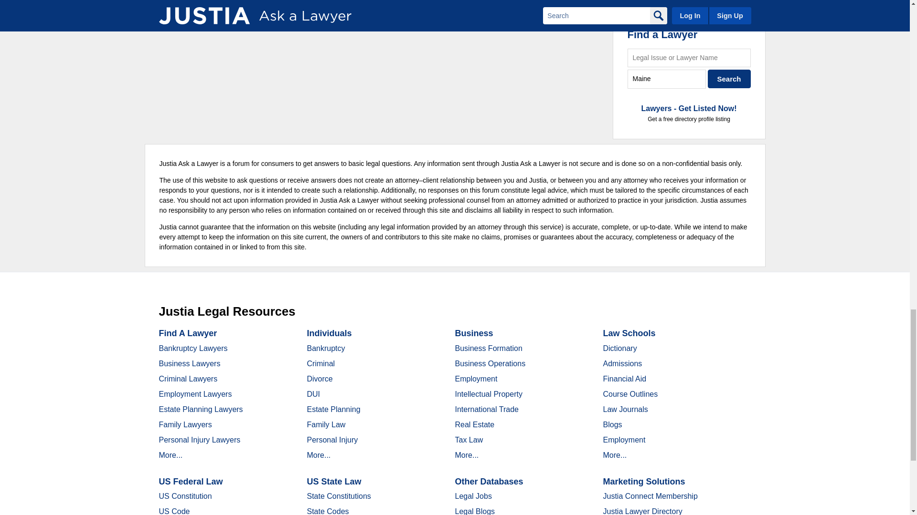 The height and width of the screenshot is (515, 917). What do you see at coordinates (667, 78) in the screenshot?
I see `Maine` at bounding box center [667, 78].